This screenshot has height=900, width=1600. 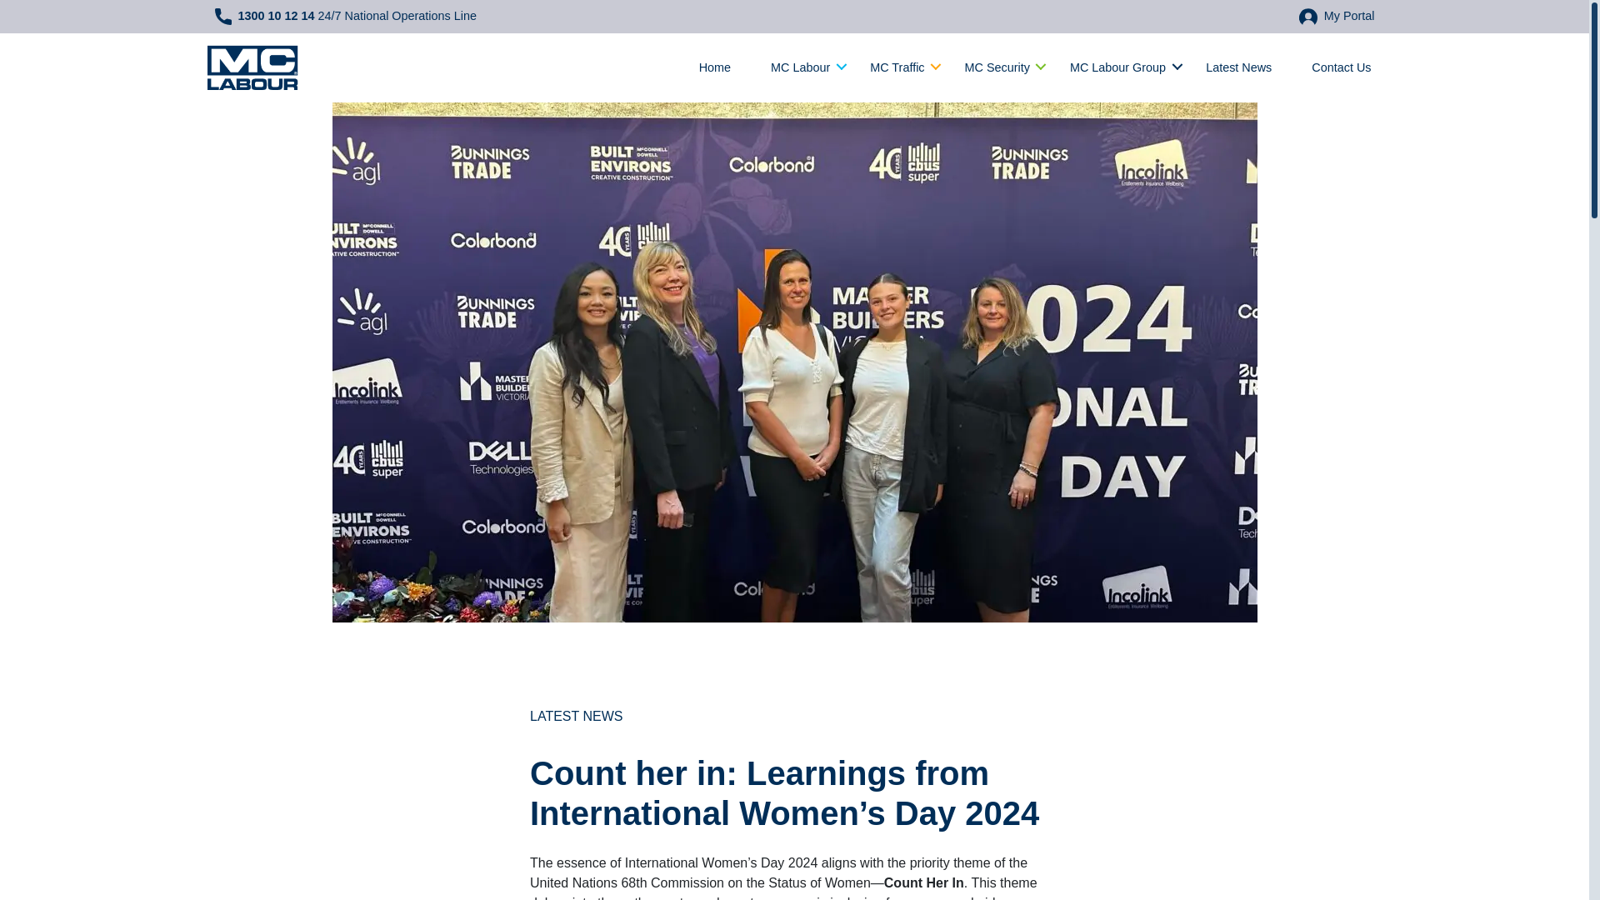 I want to click on MC Security, so click(x=997, y=67).